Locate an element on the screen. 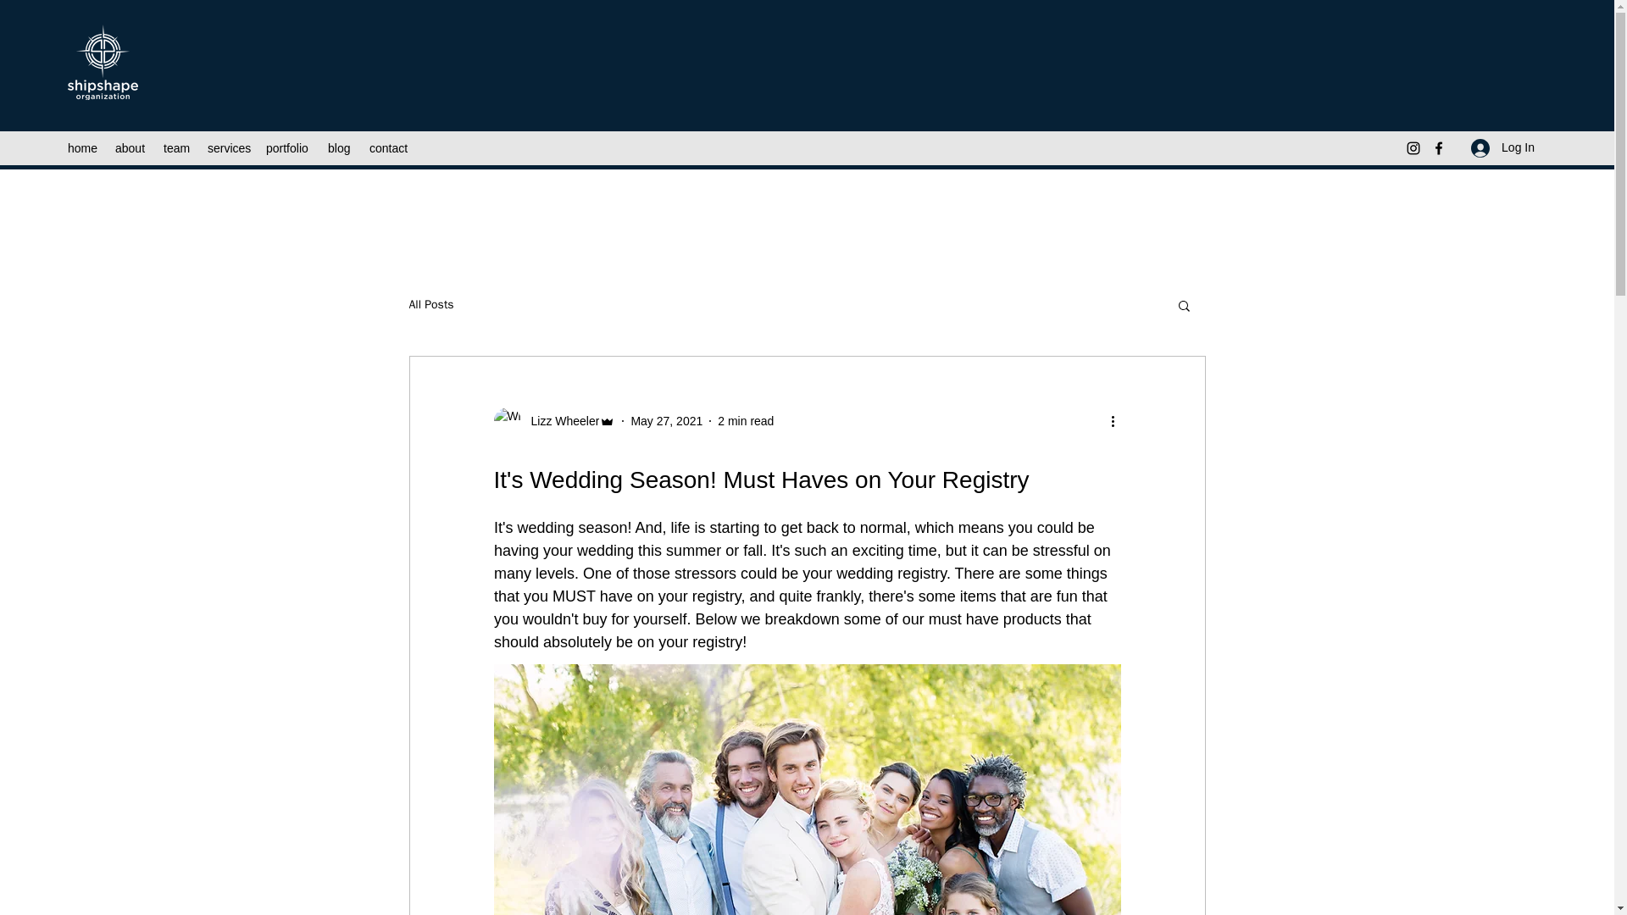 This screenshot has width=1627, height=915. Lizz Wheeler is located at coordinates (553, 420).